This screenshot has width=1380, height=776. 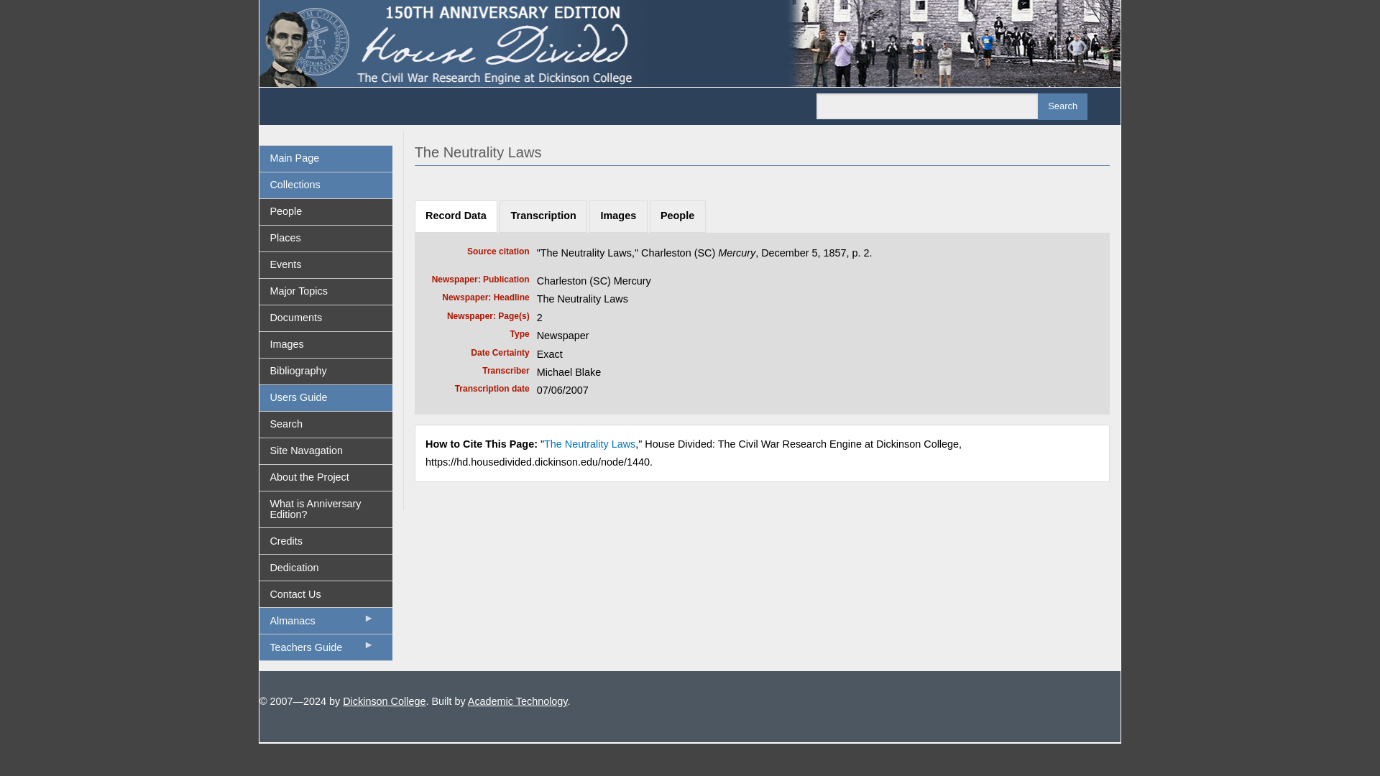 What do you see at coordinates (325, 568) in the screenshot?
I see `Dedication` at bounding box center [325, 568].